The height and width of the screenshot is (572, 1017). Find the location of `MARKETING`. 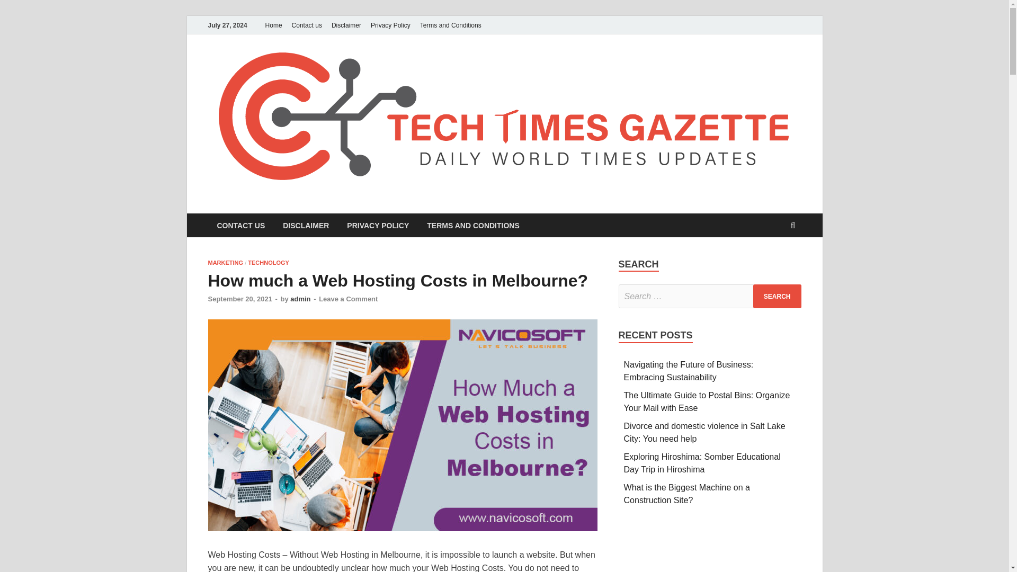

MARKETING is located at coordinates (225, 263).